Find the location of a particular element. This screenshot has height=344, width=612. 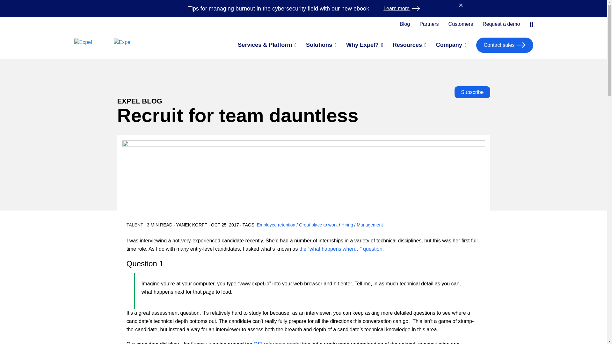

Resources is located at coordinates (407, 45).